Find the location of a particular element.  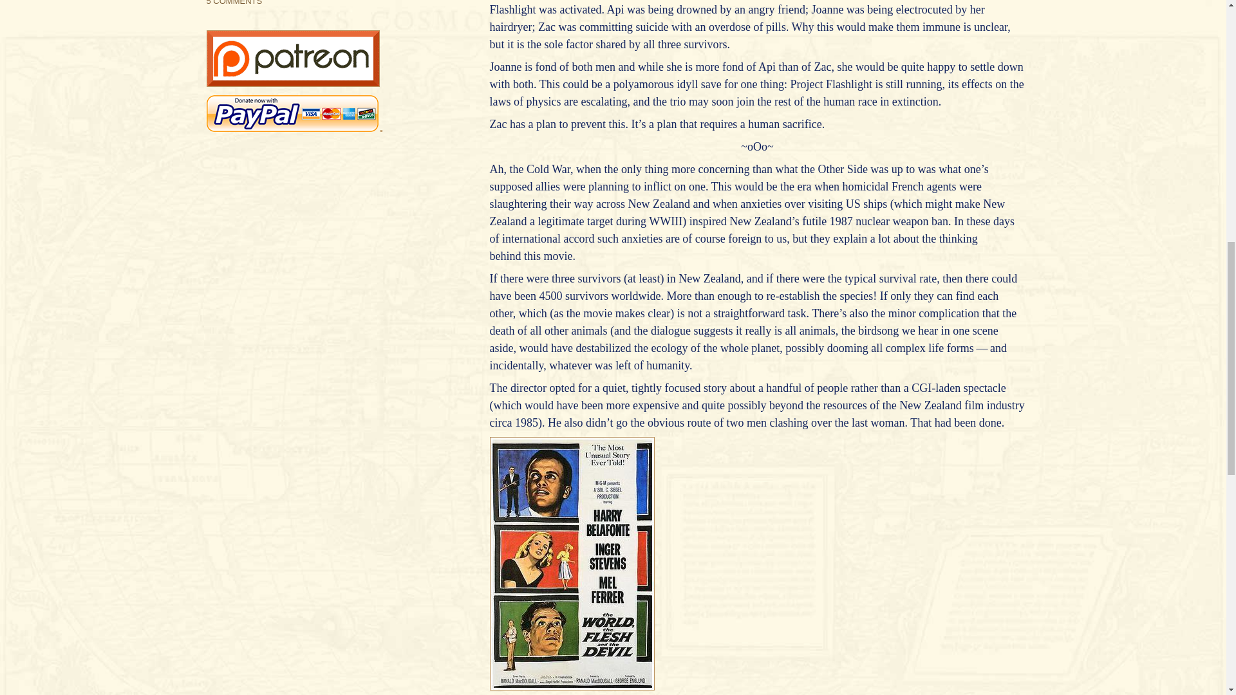

5 comments is located at coordinates (234, 3).